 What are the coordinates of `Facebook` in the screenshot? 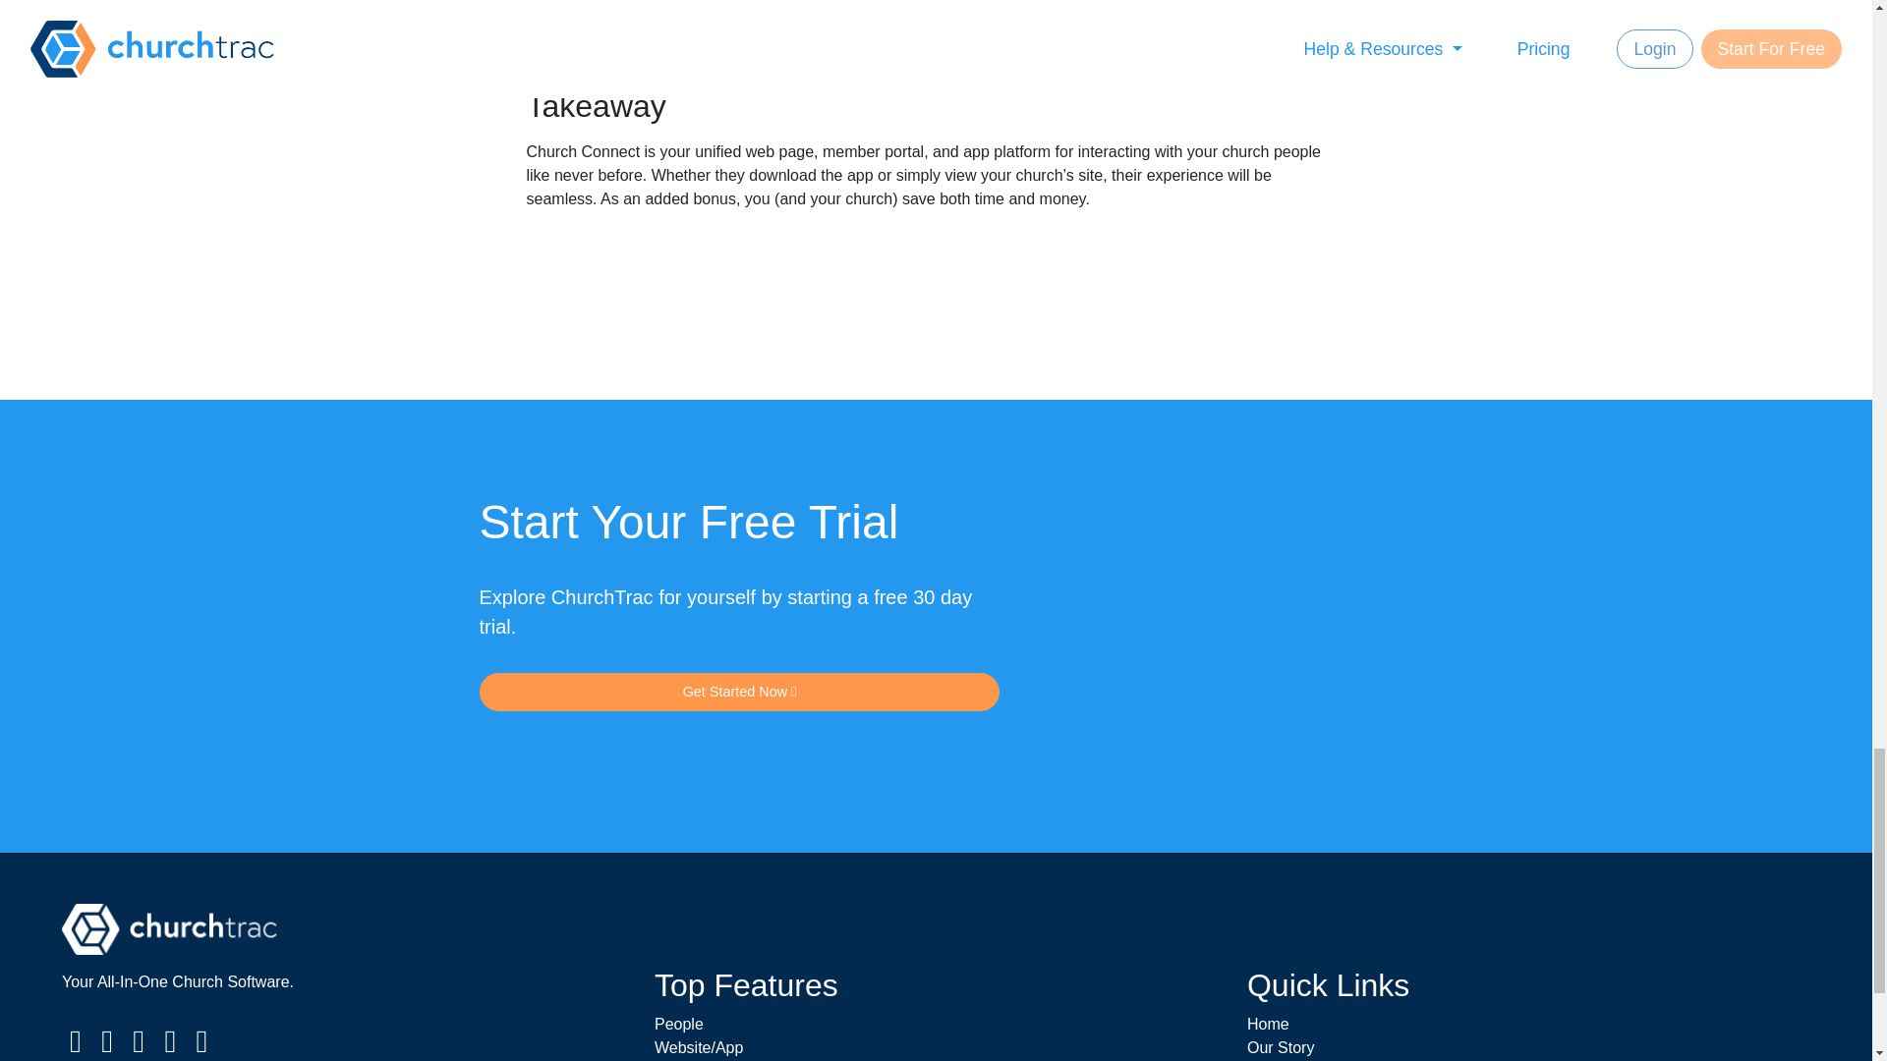 It's located at (75, 1046).